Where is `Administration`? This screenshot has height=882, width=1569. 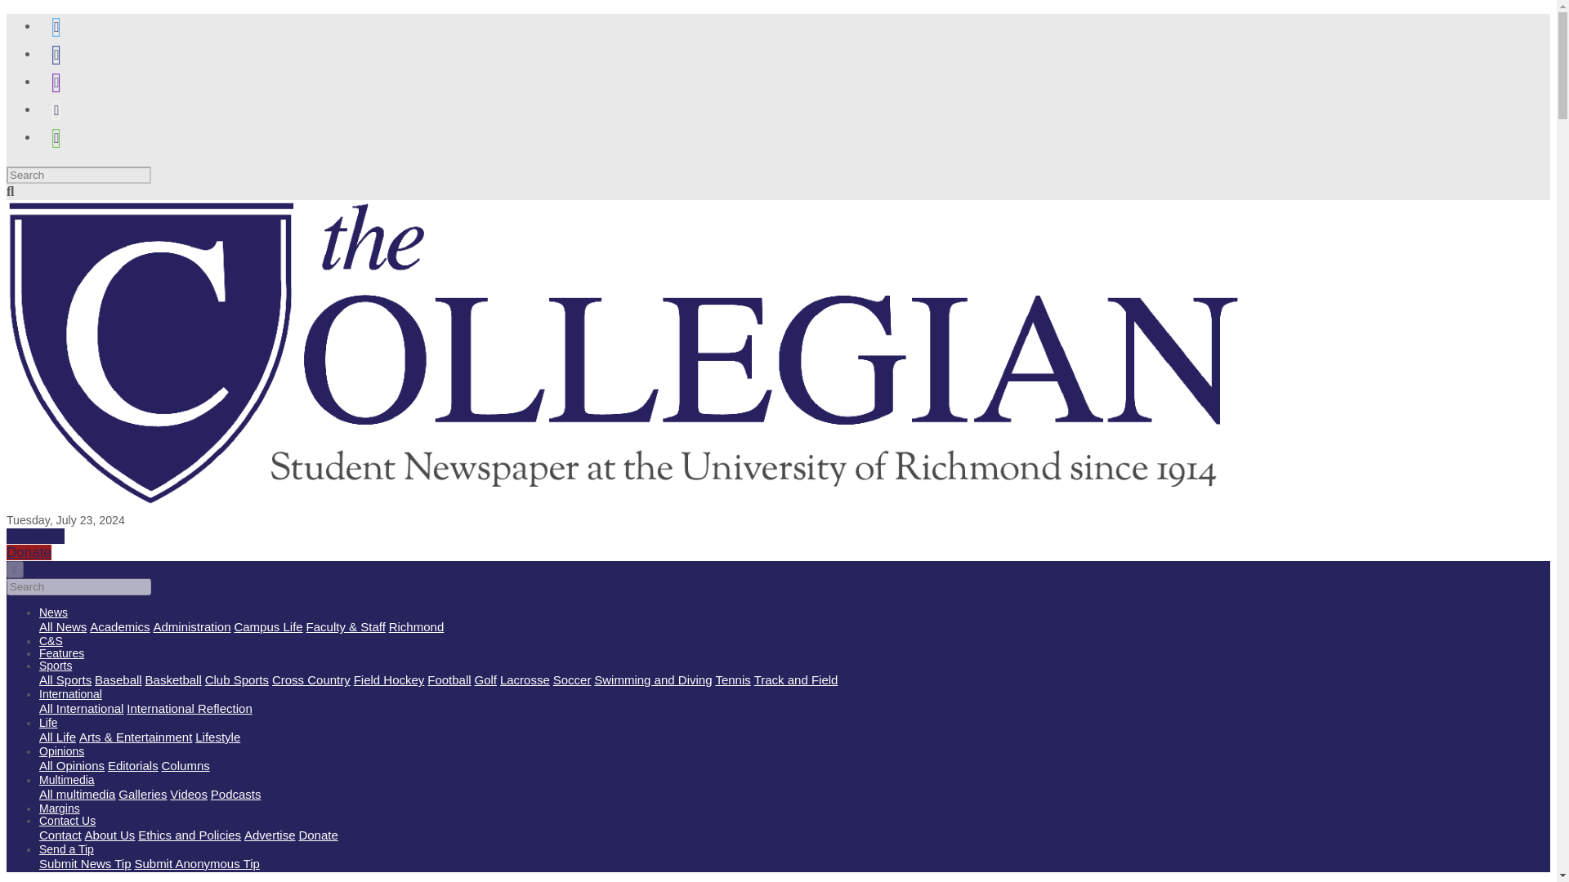 Administration is located at coordinates (192, 627).